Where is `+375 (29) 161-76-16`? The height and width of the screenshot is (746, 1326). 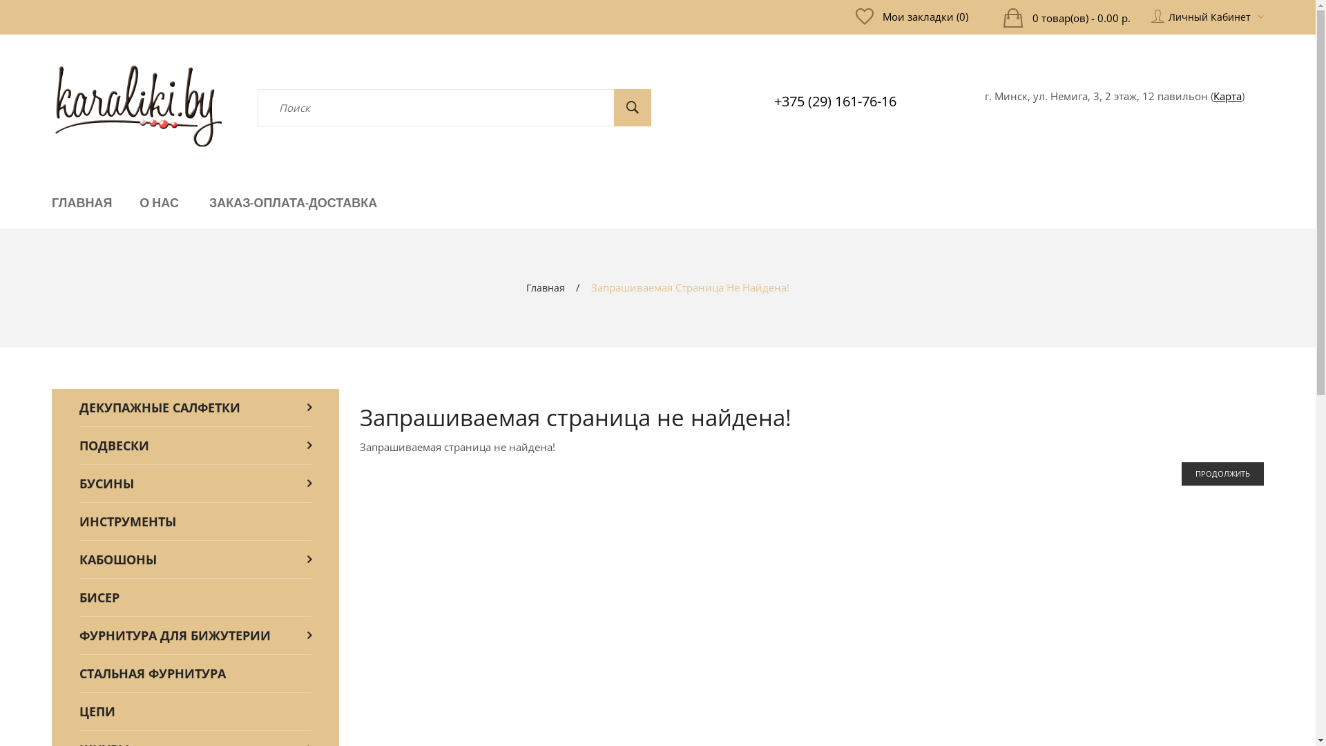 +375 (29) 161-76-16 is located at coordinates (836, 101).